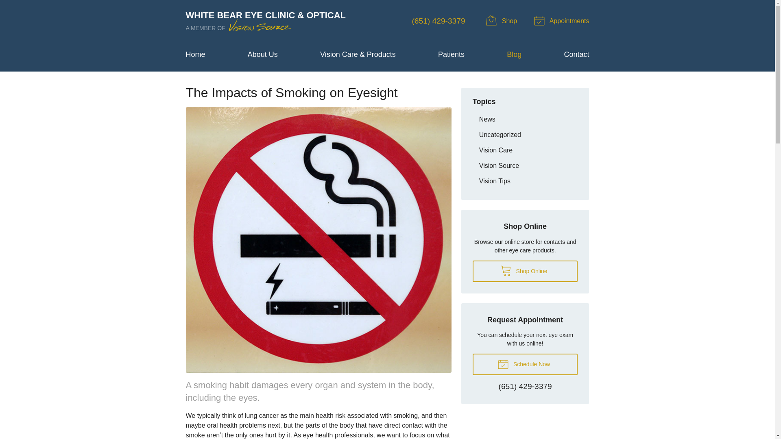  What do you see at coordinates (563, 21) in the screenshot?
I see `Request Appointment` at bounding box center [563, 21].